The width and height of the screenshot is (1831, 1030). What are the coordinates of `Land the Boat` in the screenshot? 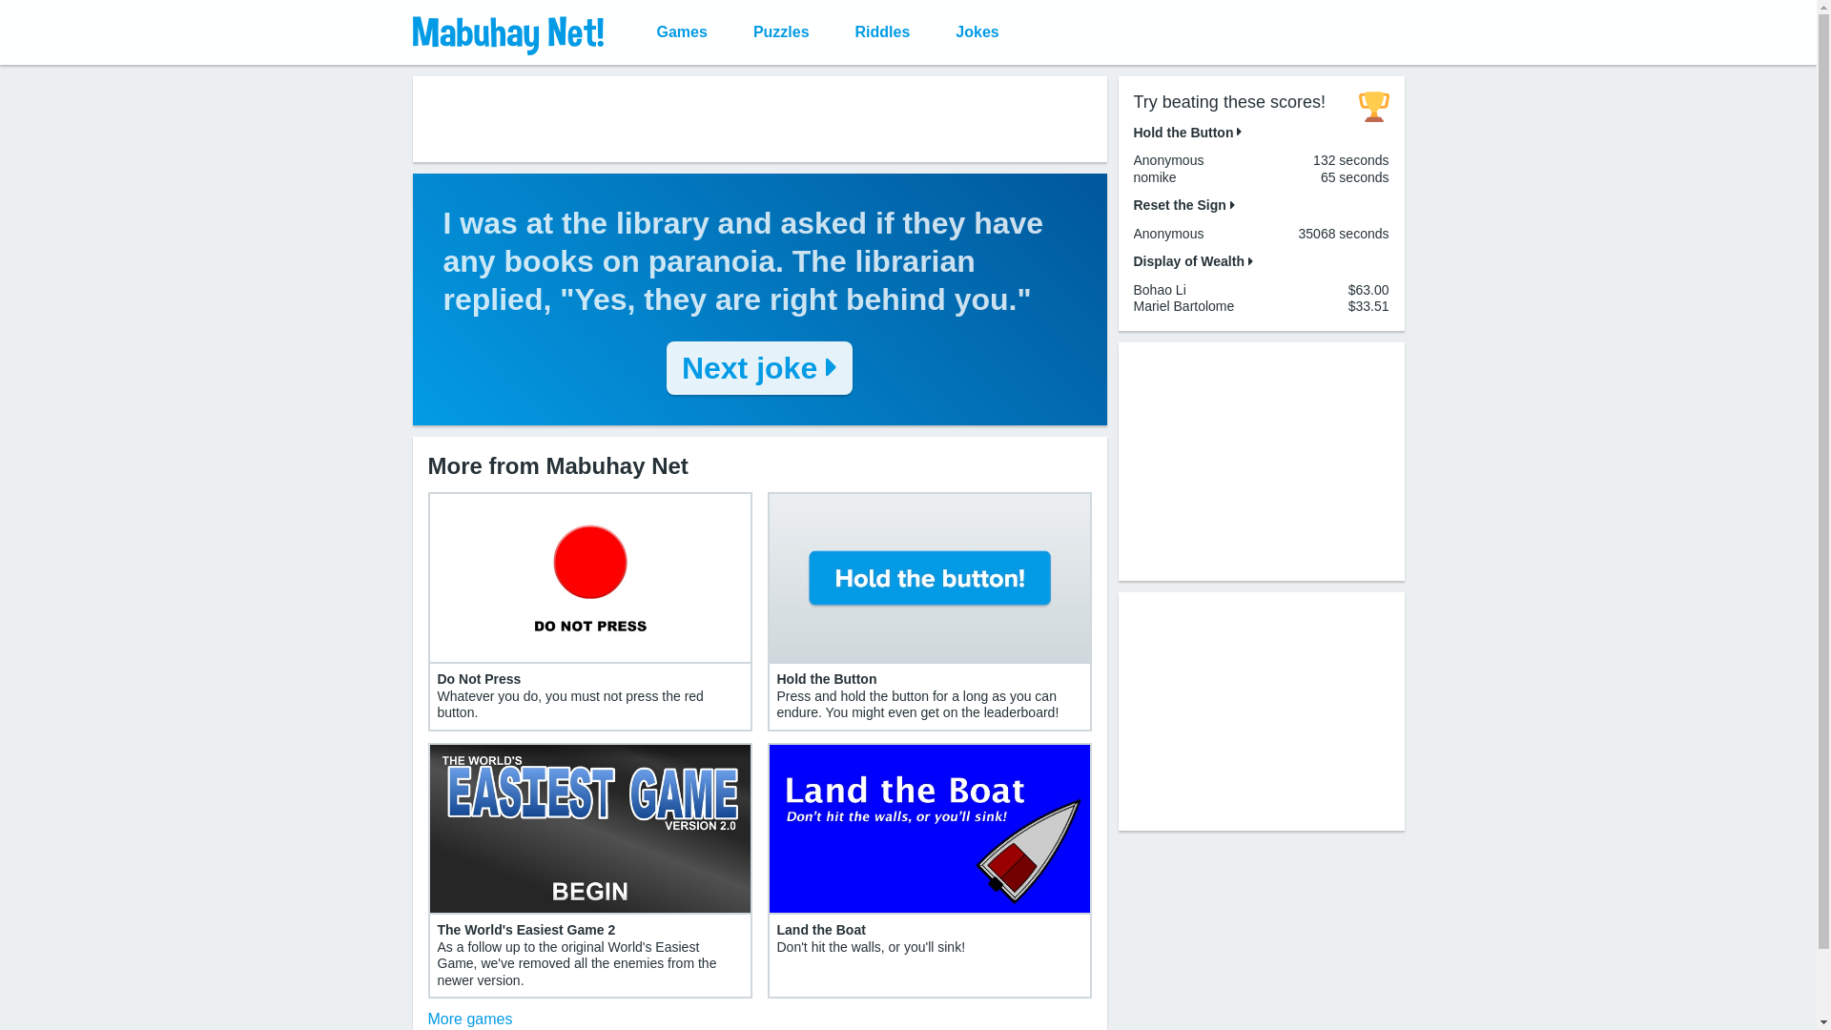 It's located at (820, 929).